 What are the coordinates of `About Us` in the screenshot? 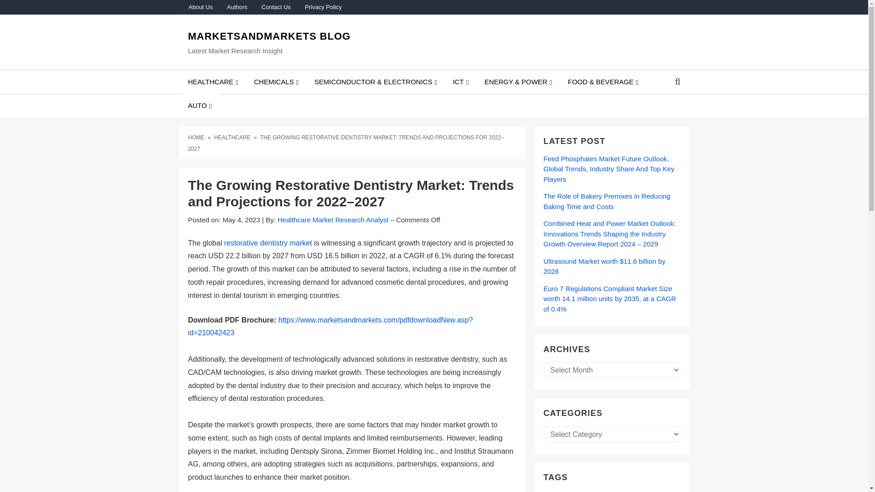 It's located at (200, 7).